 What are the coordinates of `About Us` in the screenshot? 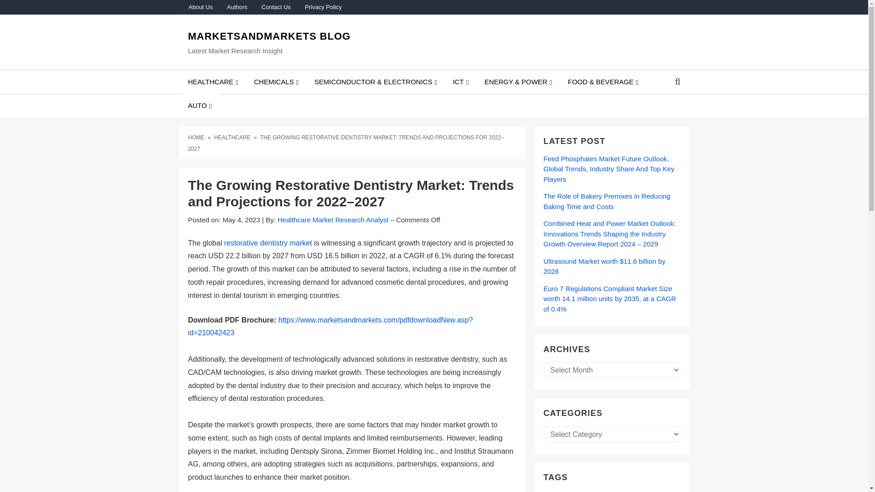 It's located at (200, 7).